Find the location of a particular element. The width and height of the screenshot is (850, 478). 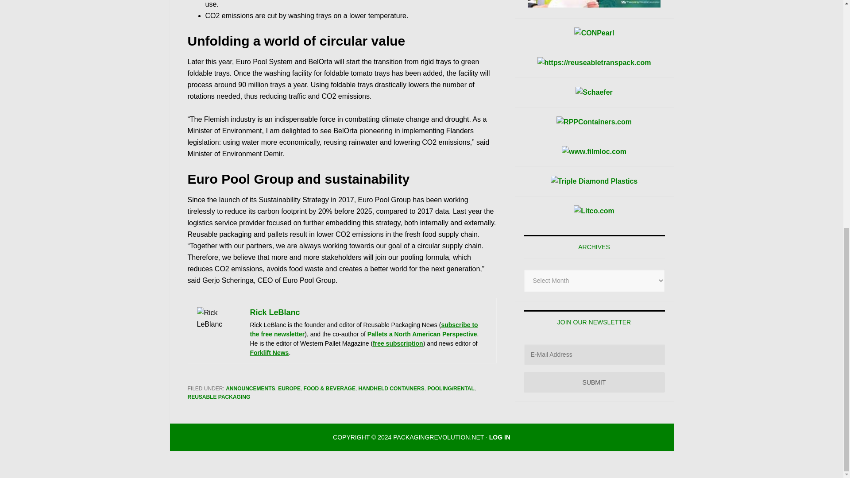

EUROPE is located at coordinates (289, 388).